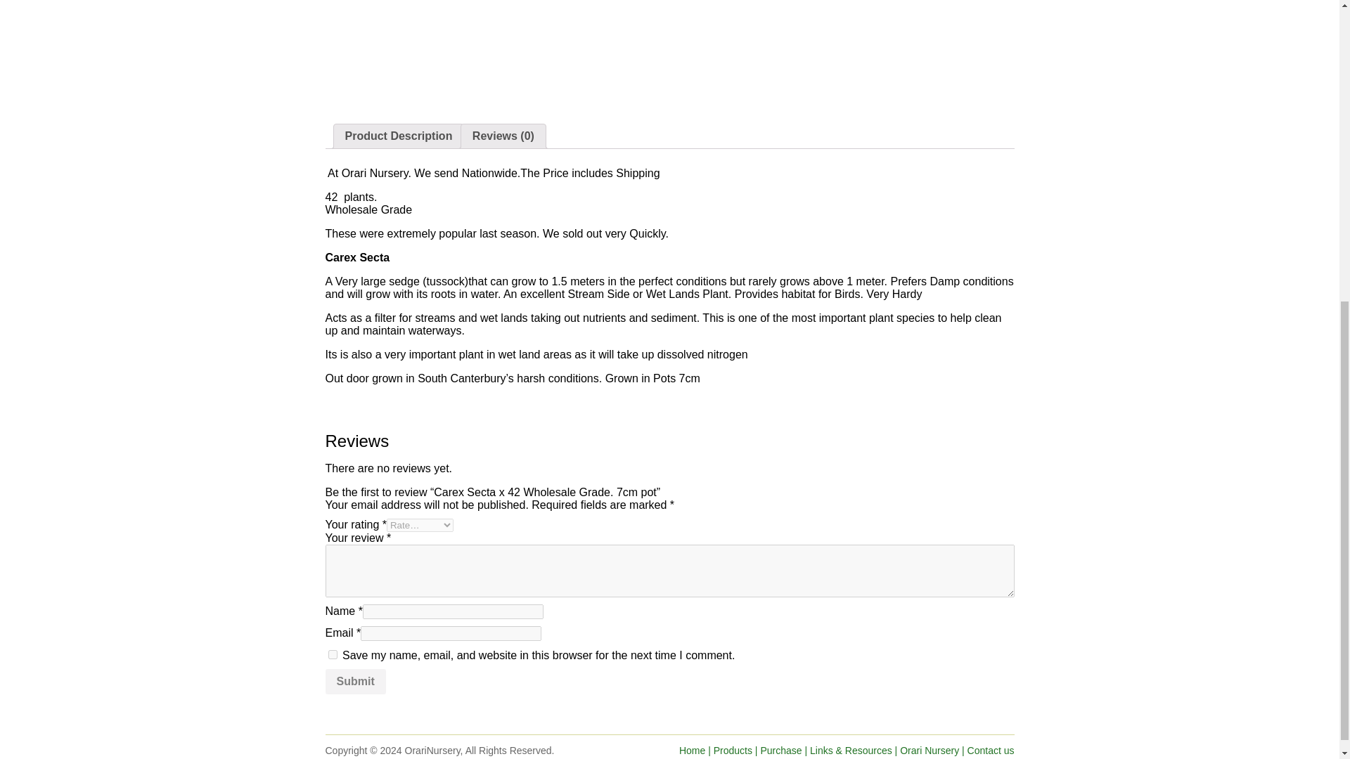 Image resolution: width=1350 pixels, height=759 pixels. Describe the element at coordinates (930, 750) in the screenshot. I see `Orari Nursery` at that location.